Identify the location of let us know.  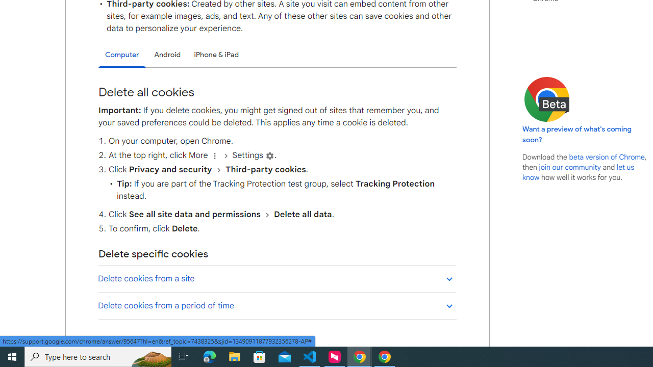
(579, 172).